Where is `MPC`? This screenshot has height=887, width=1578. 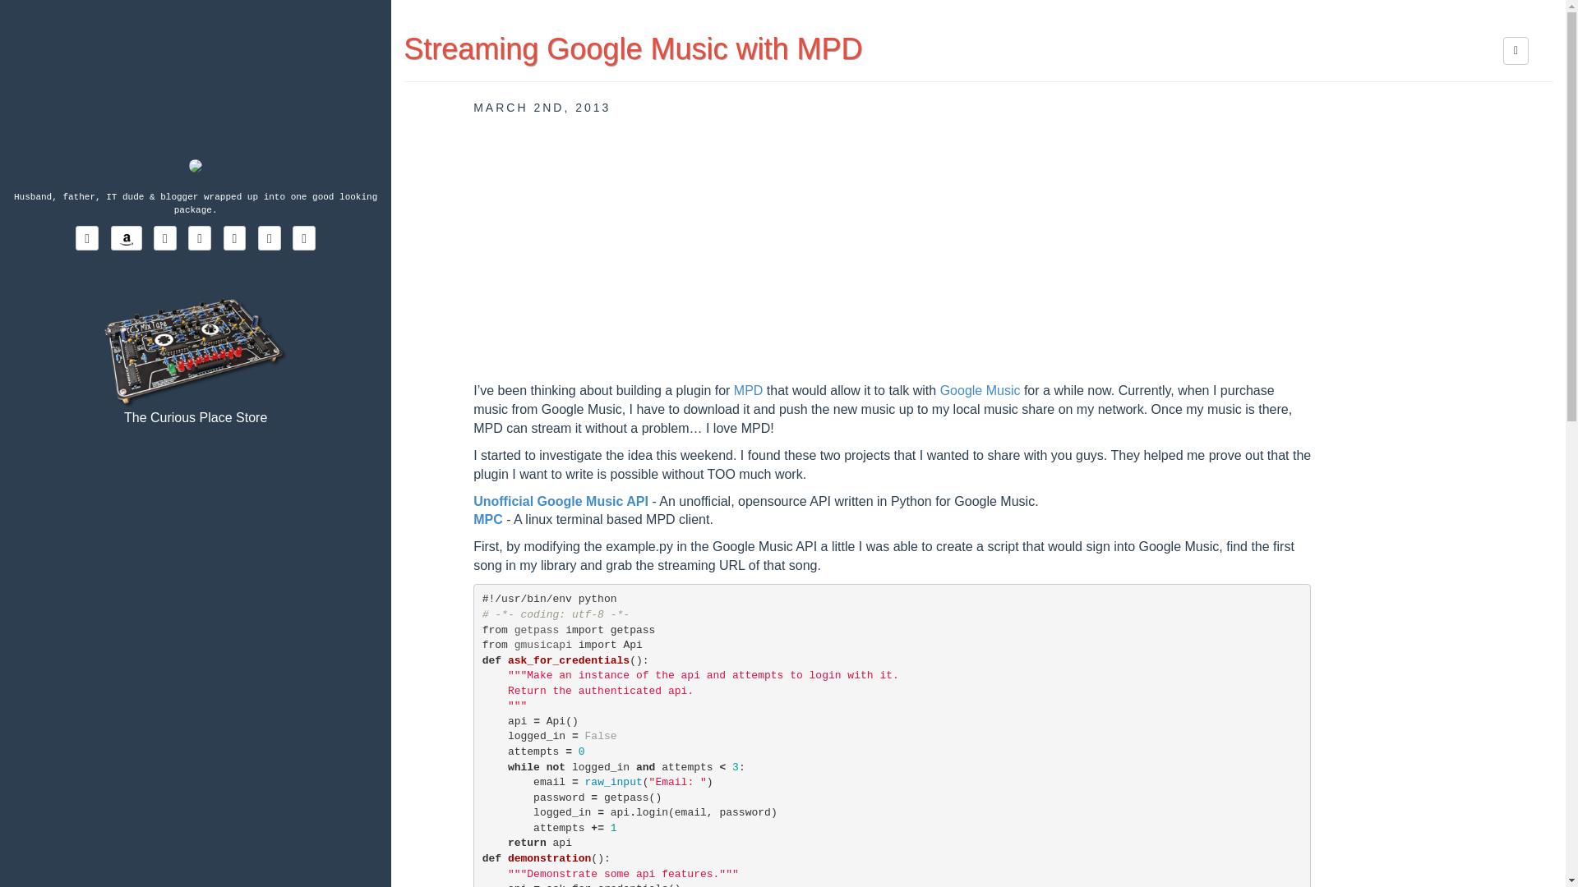 MPC is located at coordinates (488, 519).